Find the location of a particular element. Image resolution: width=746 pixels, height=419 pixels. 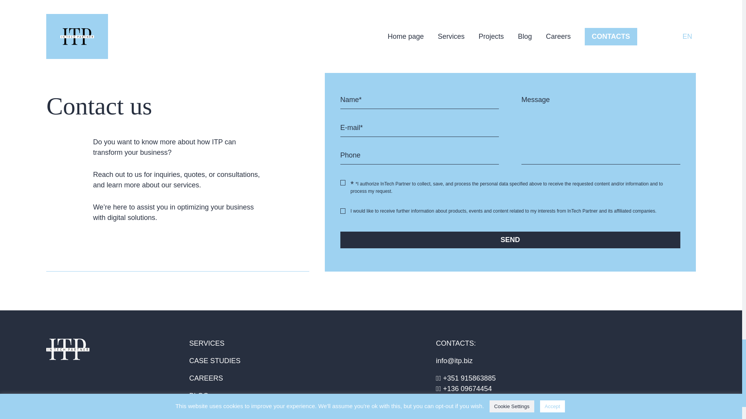

CASE STUDIES is located at coordinates (214, 361).